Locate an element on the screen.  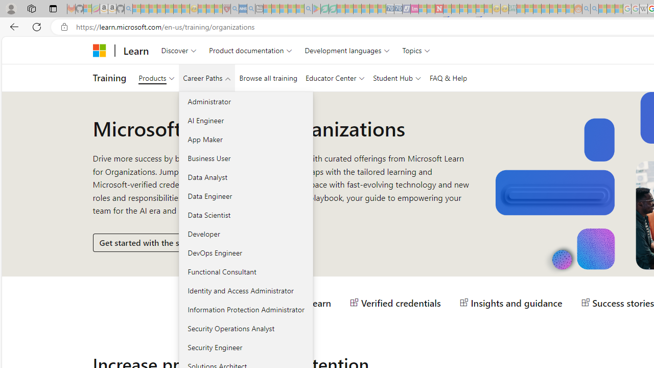
Identity and Access Administrator is located at coordinates (245, 290).